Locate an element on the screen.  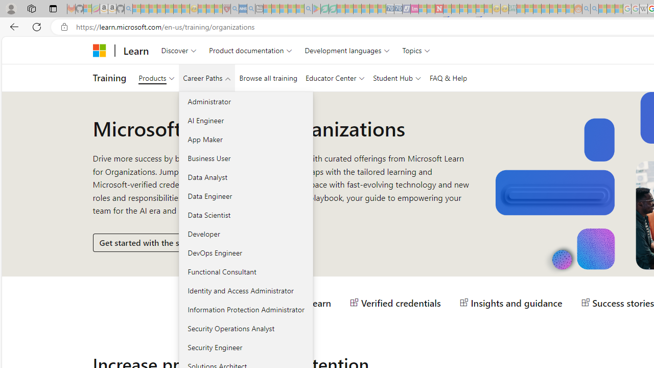
Identity and Access Administrator is located at coordinates (245, 290).